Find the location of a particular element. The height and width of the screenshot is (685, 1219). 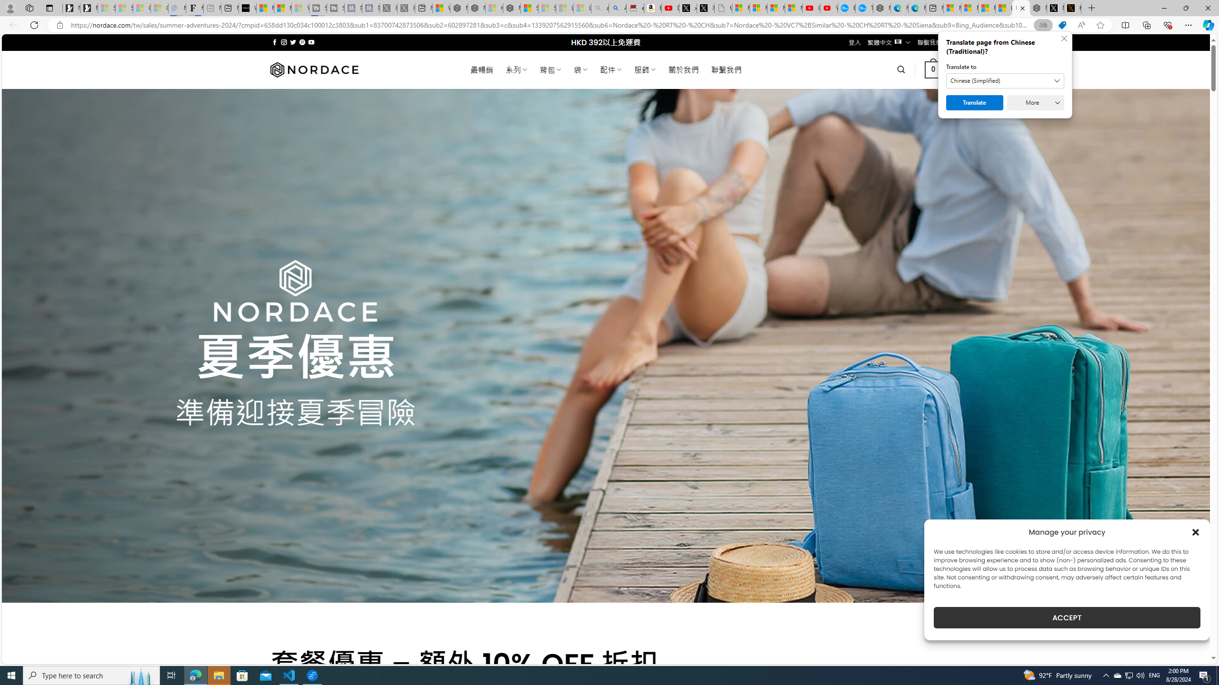

help.x.com | 524: A timeout occurred is located at coordinates (1072, 8).